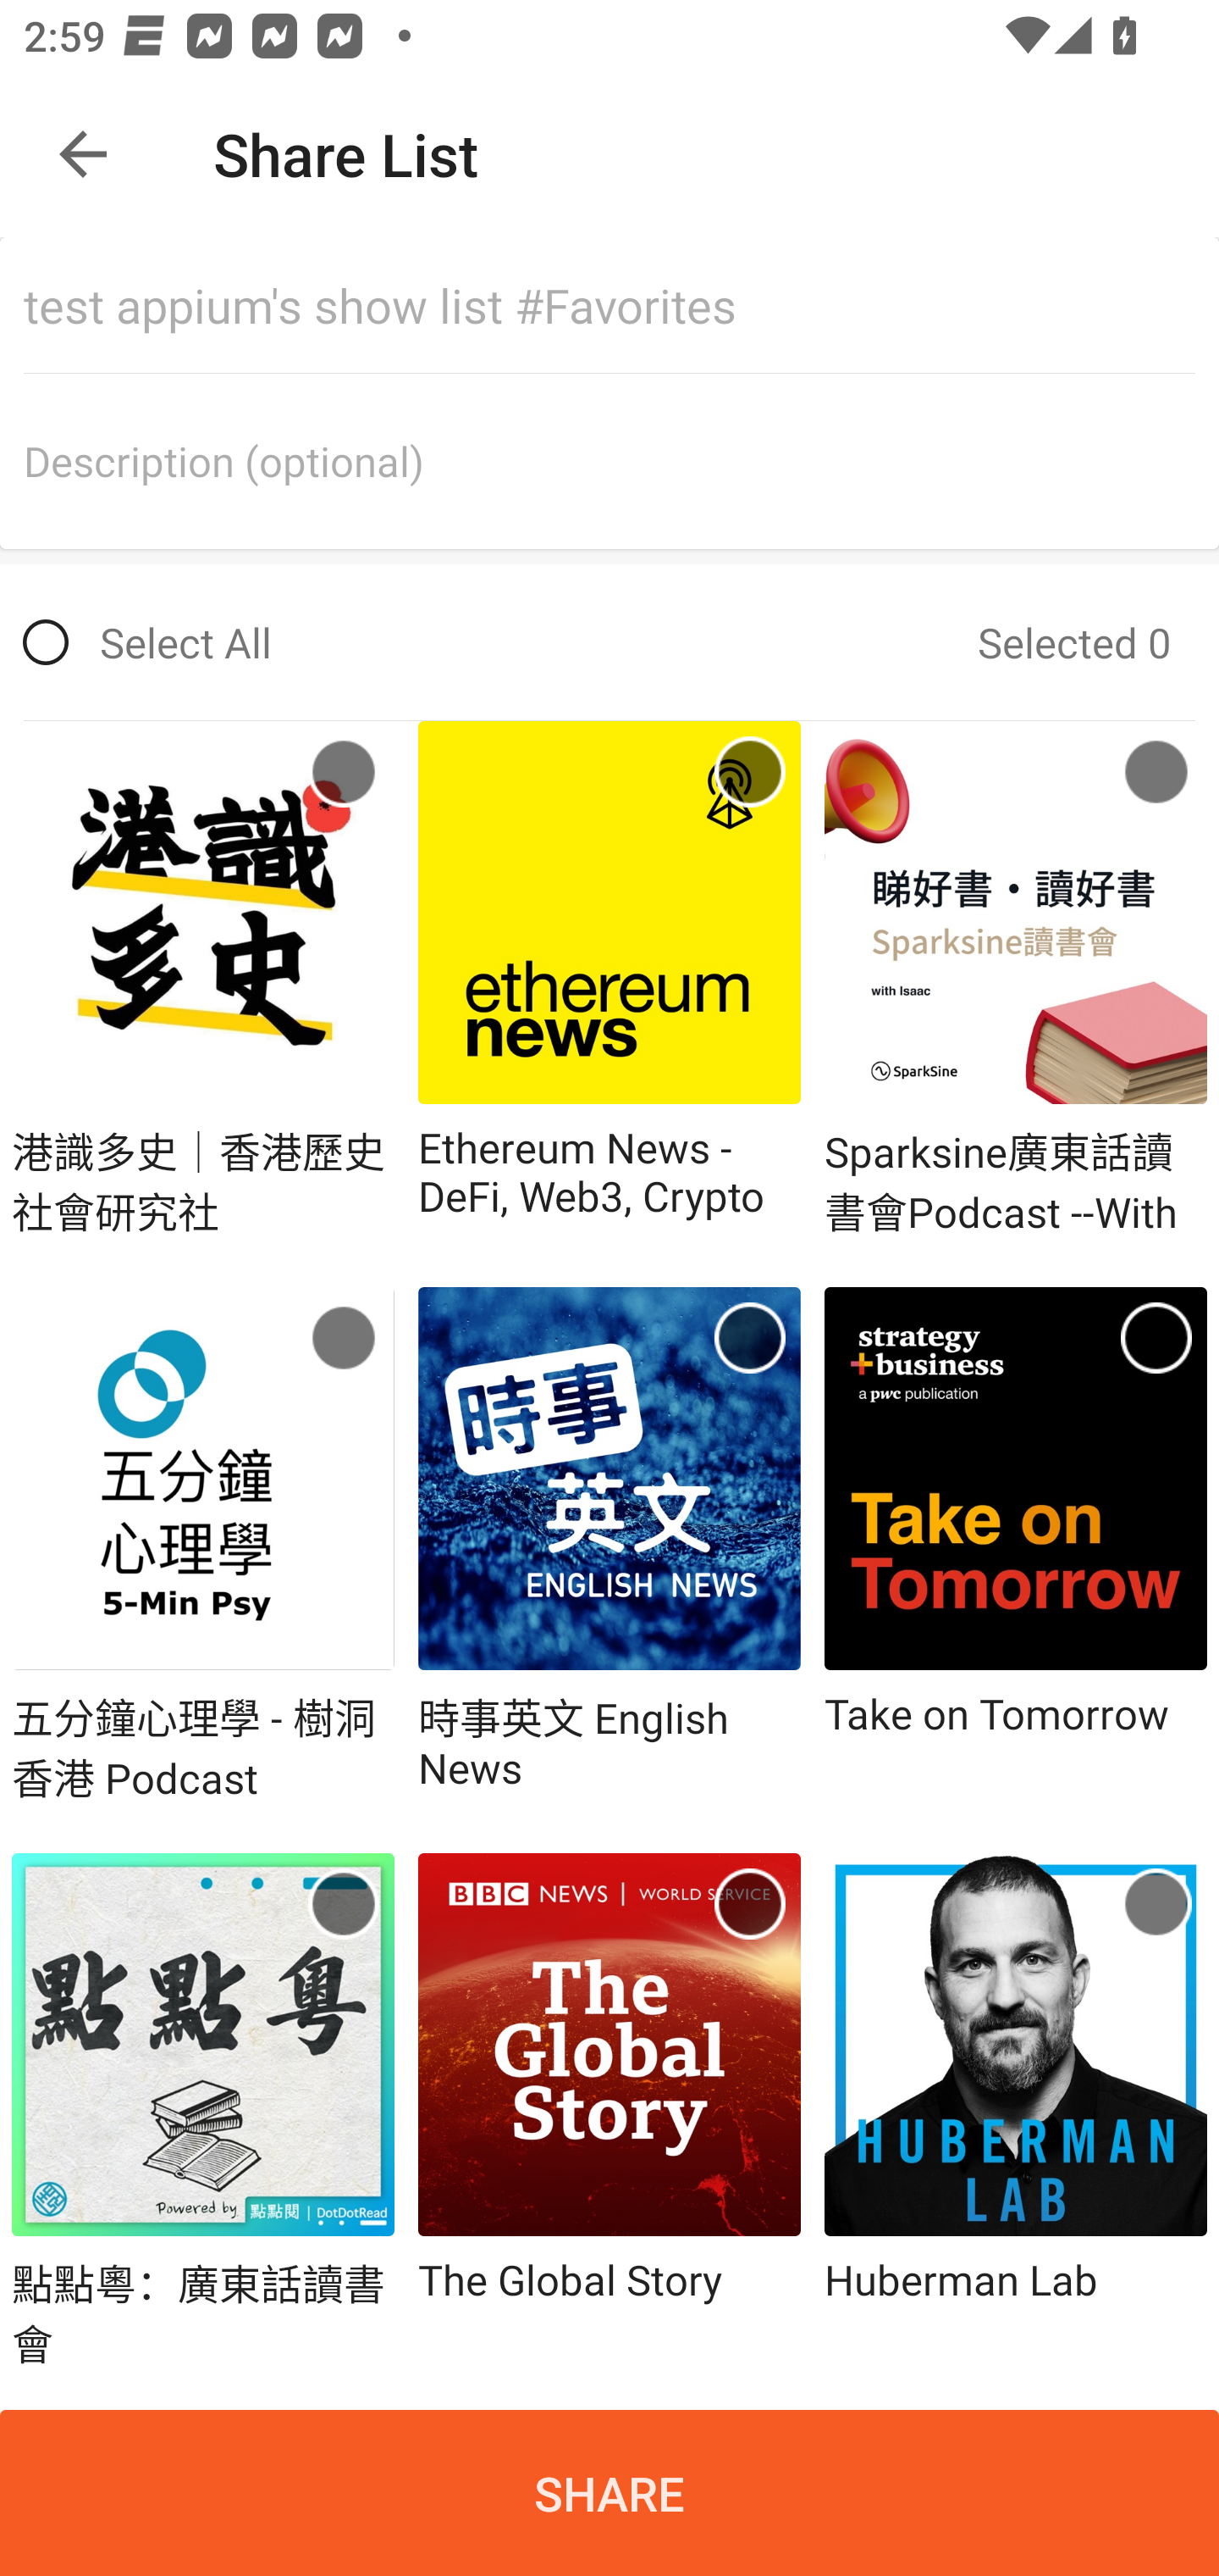 The height and width of the screenshot is (2576, 1219). I want to click on Select All, so click(147, 642).